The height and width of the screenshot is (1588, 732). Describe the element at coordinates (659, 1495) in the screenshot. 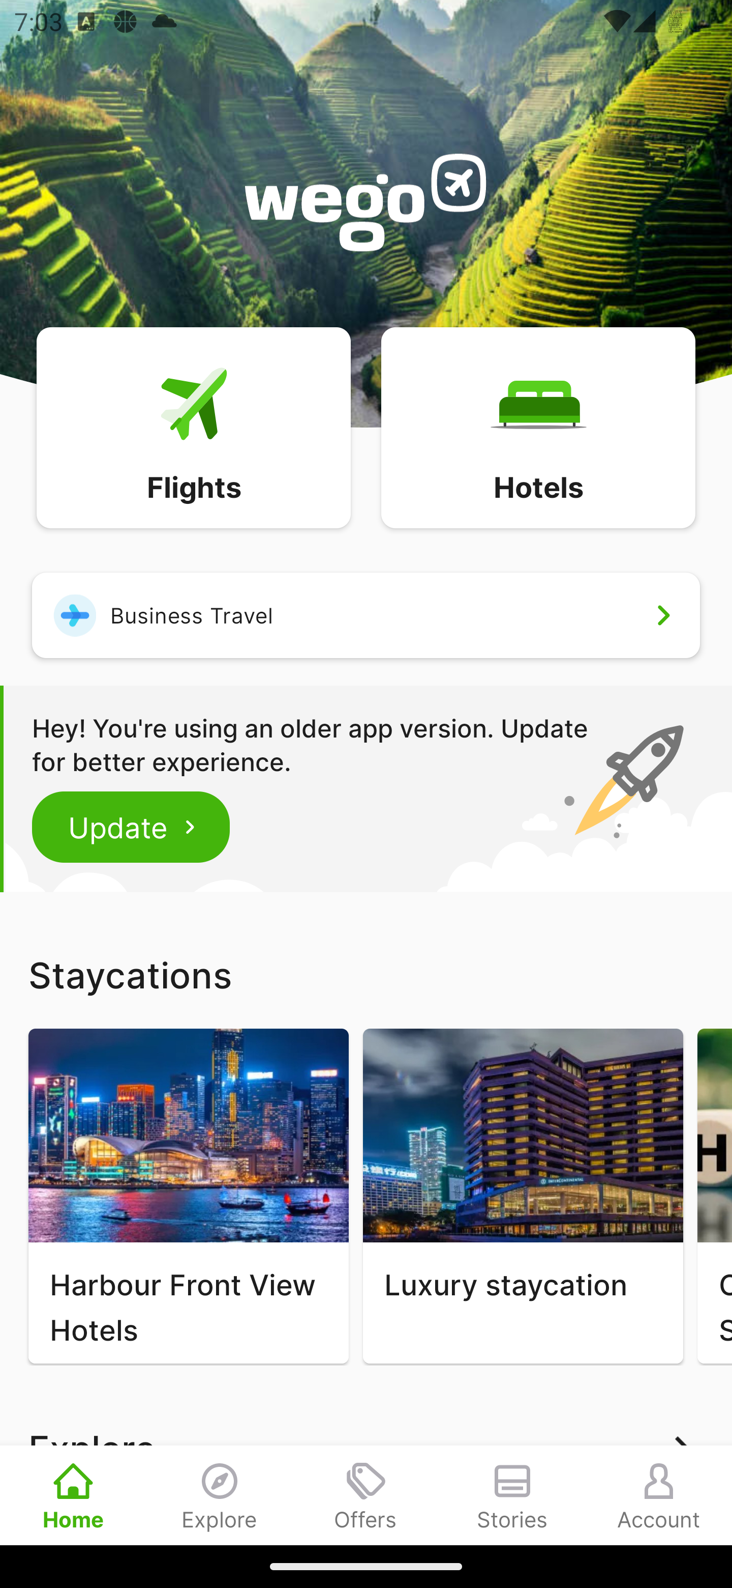

I see `Account` at that location.